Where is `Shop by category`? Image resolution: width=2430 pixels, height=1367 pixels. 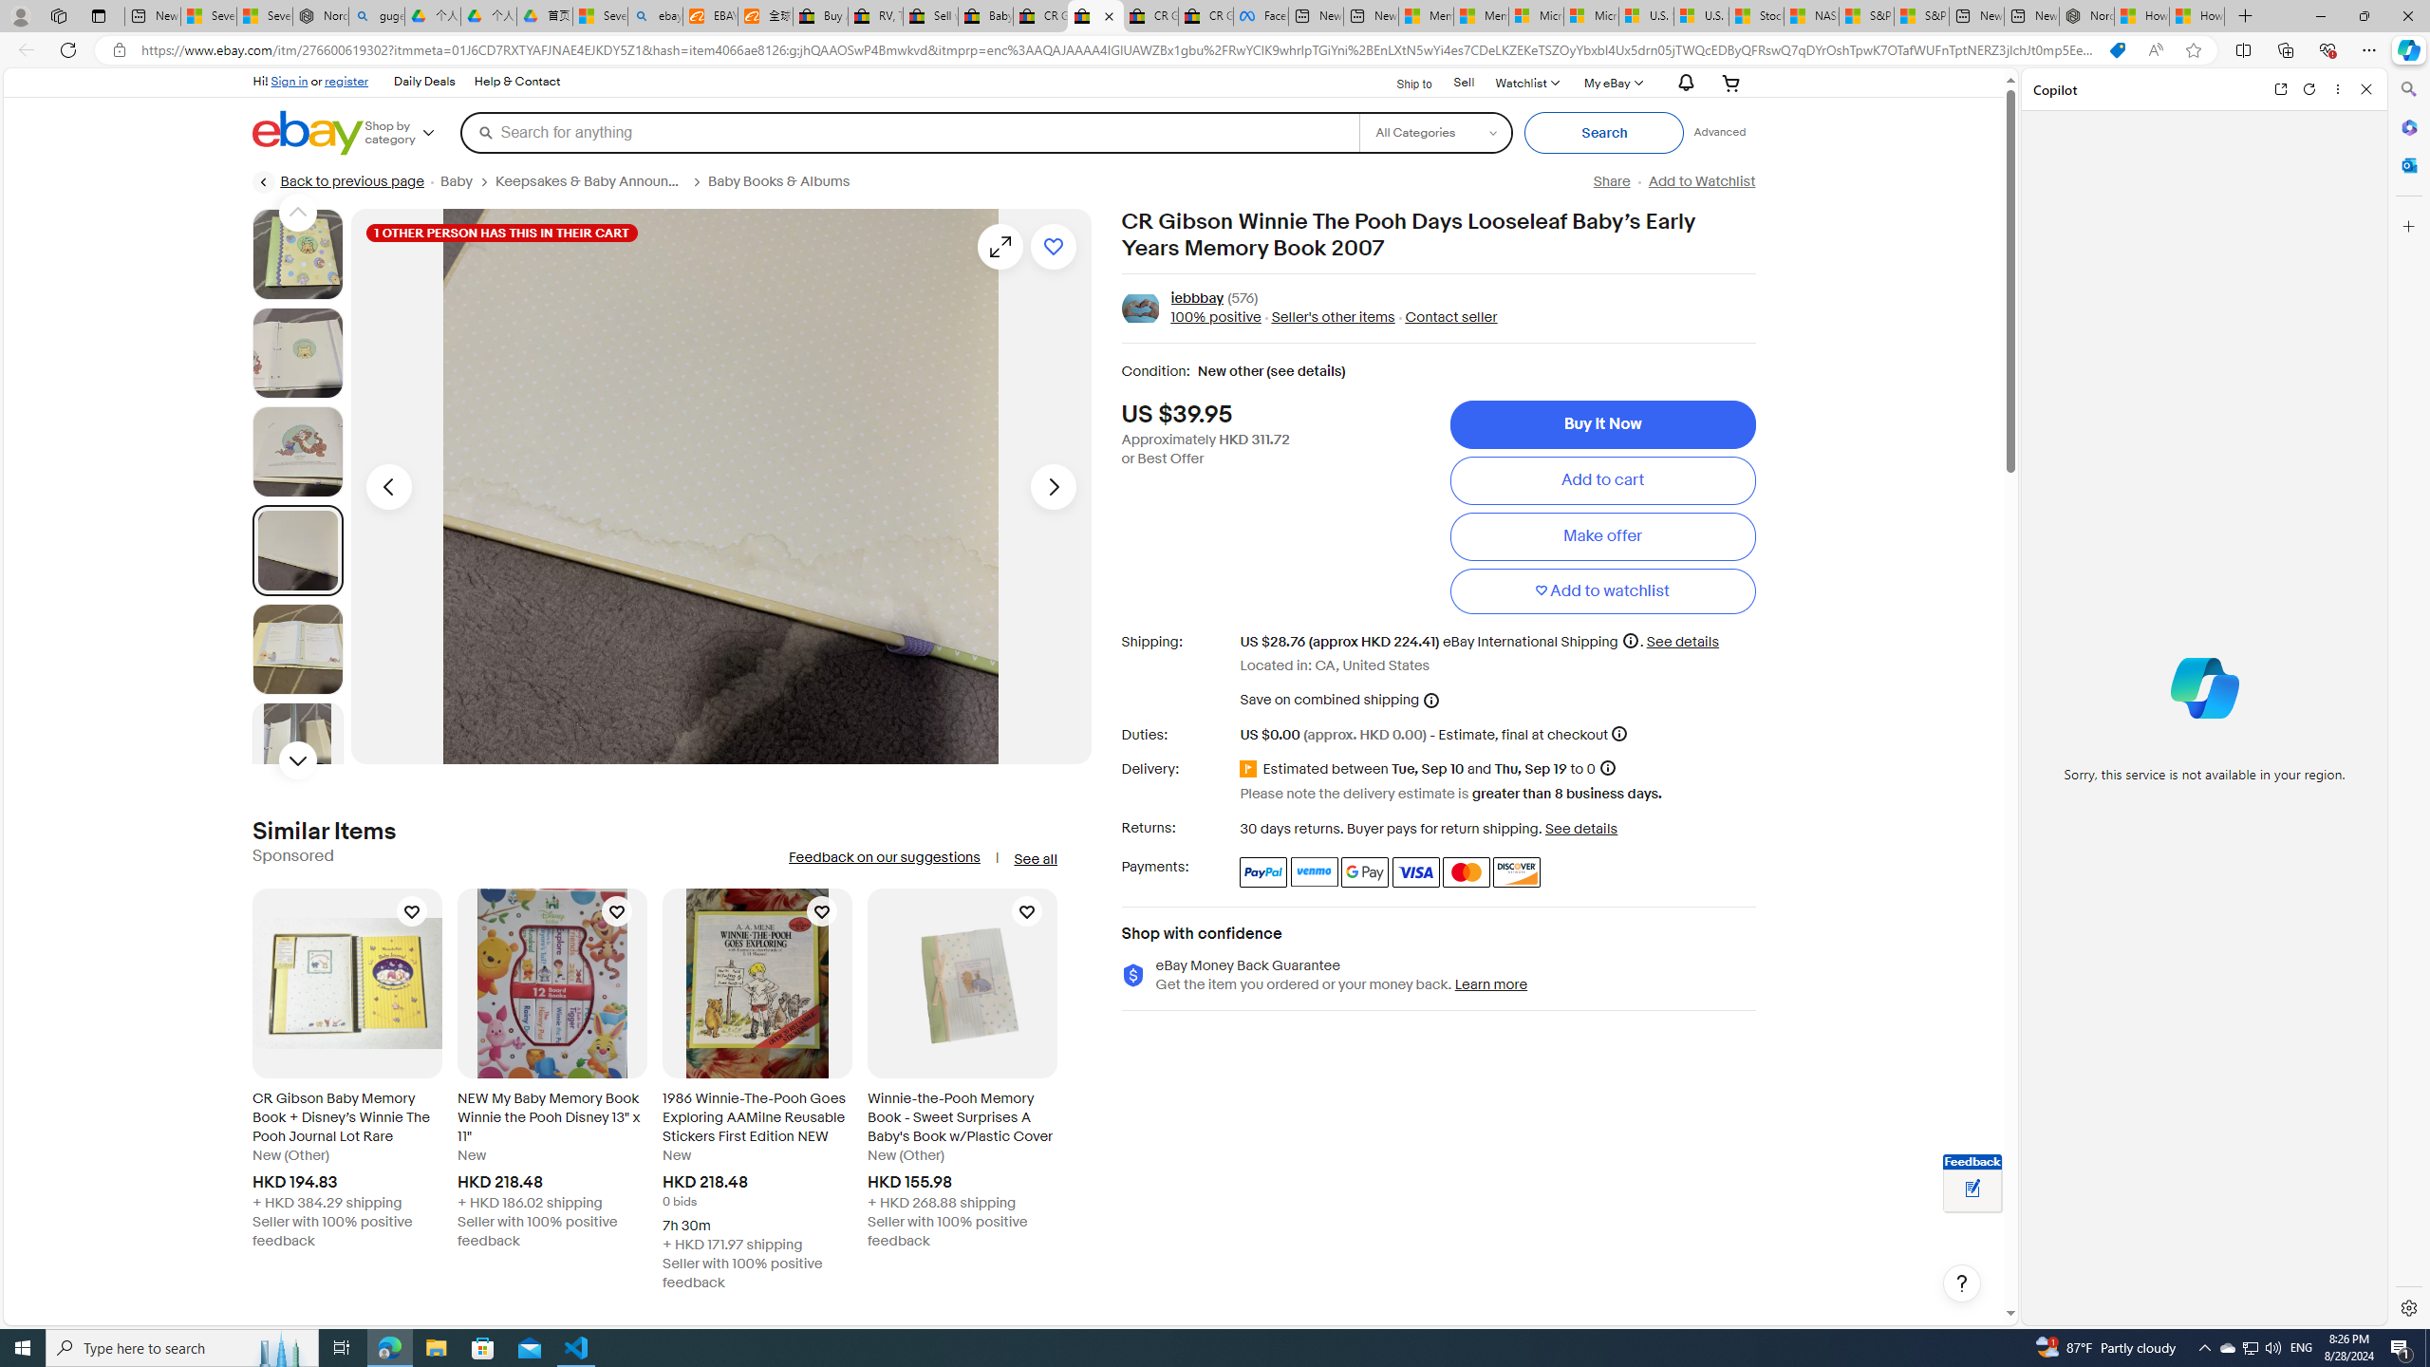 Shop by category is located at coordinates (412, 133).